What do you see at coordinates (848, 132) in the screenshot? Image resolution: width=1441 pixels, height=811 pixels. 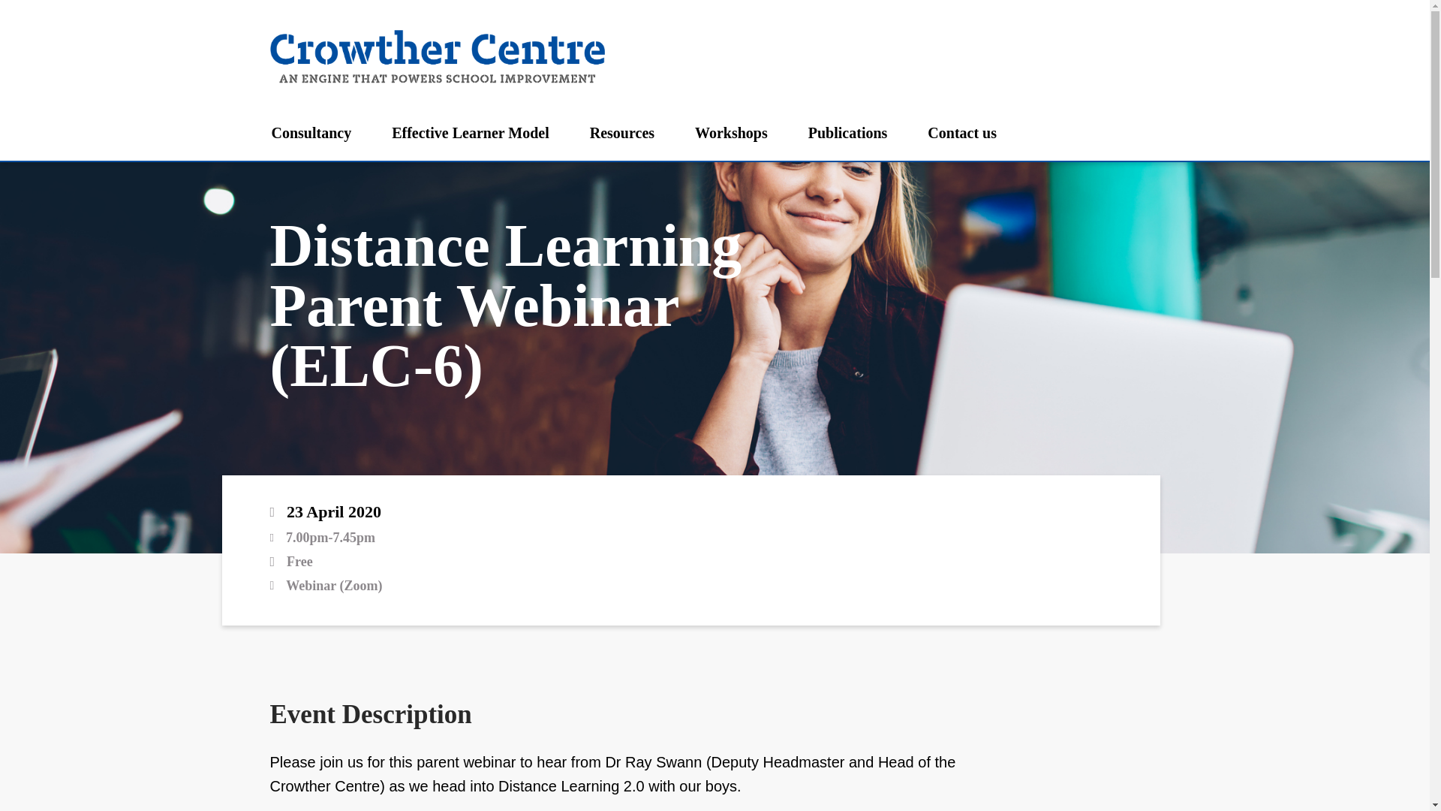 I see `Publications` at bounding box center [848, 132].